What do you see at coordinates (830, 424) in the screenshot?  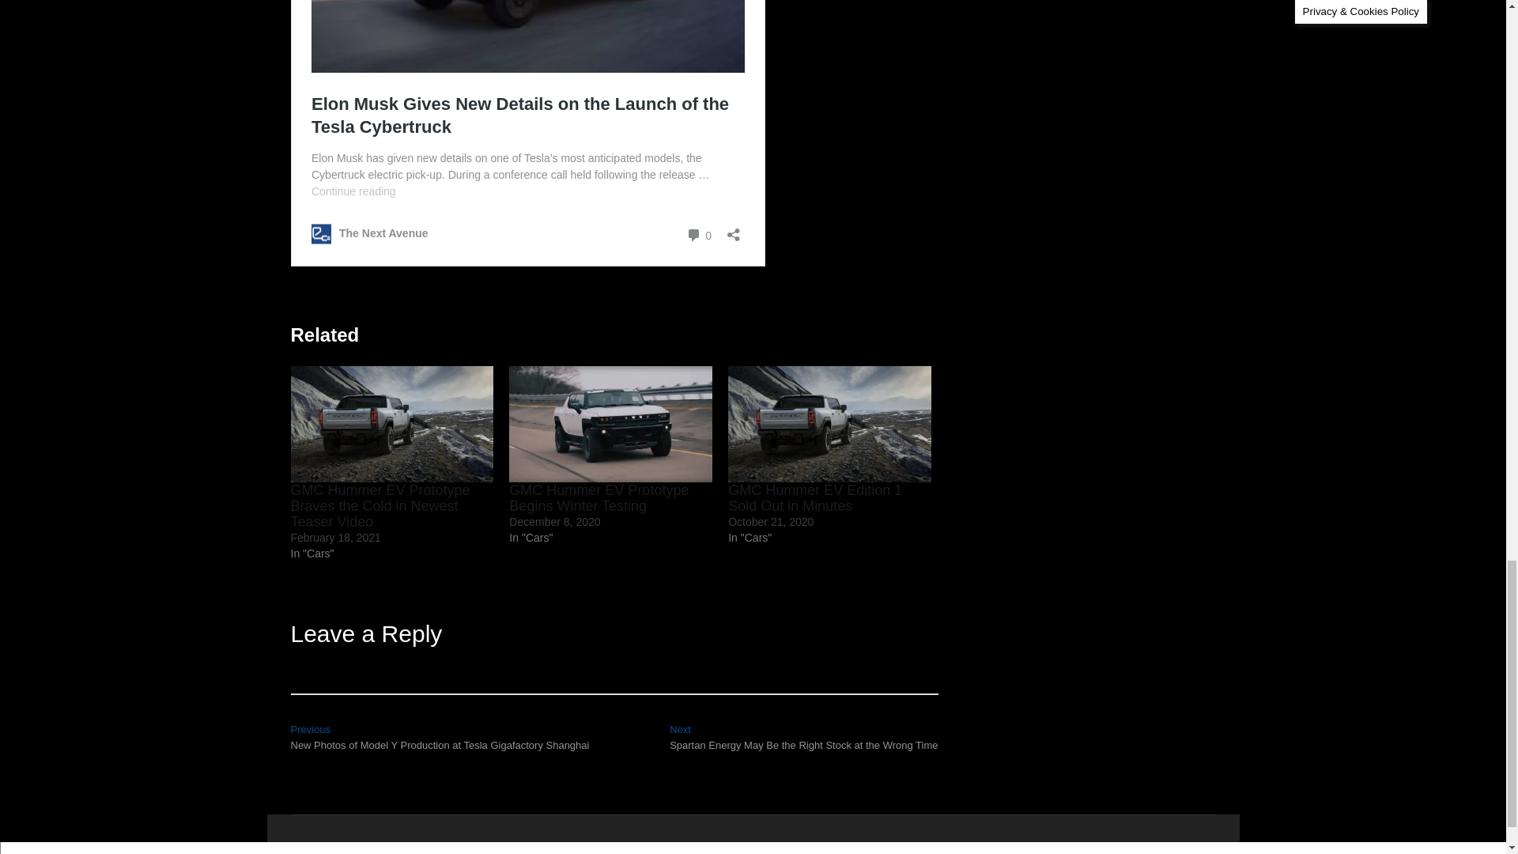 I see `GMC Hummer EV Edition 1 Sold Out in Minutes` at bounding box center [830, 424].